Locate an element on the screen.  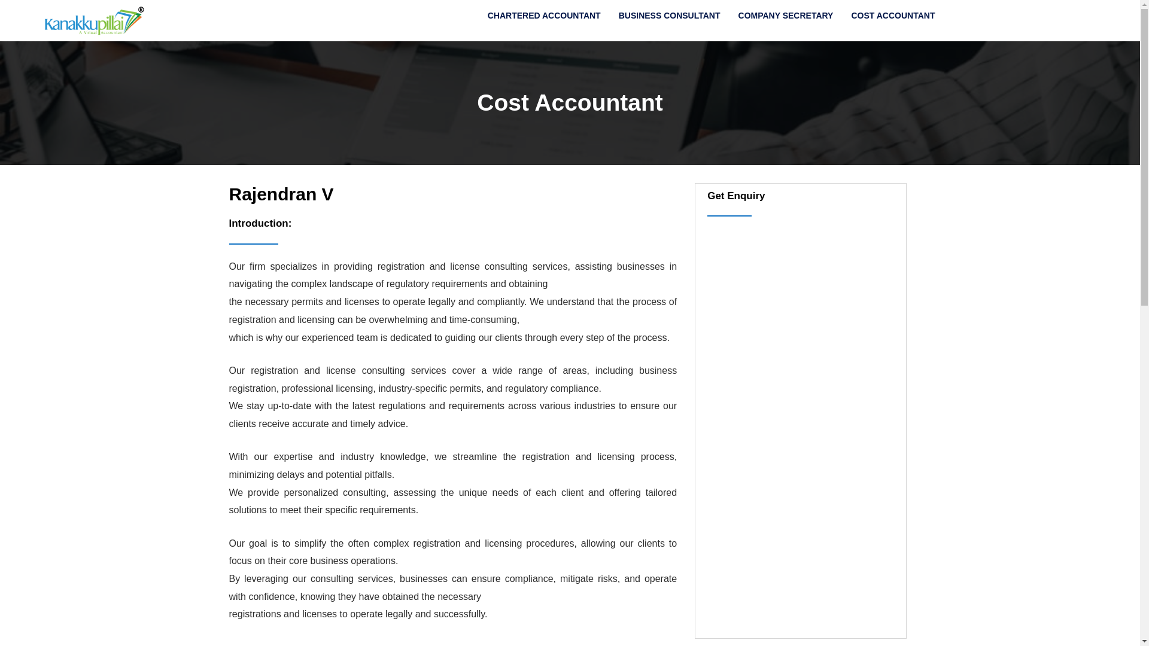
COST ACCOUNTANT is located at coordinates (893, 16).